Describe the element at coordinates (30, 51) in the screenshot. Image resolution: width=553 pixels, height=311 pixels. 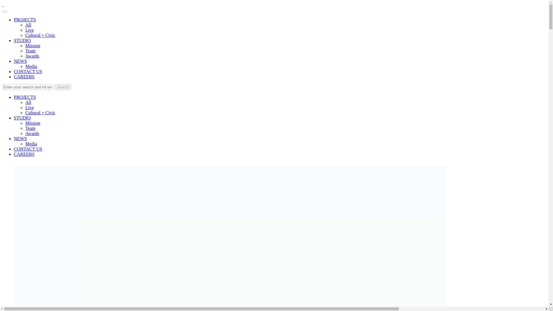
I see `Team` at that location.